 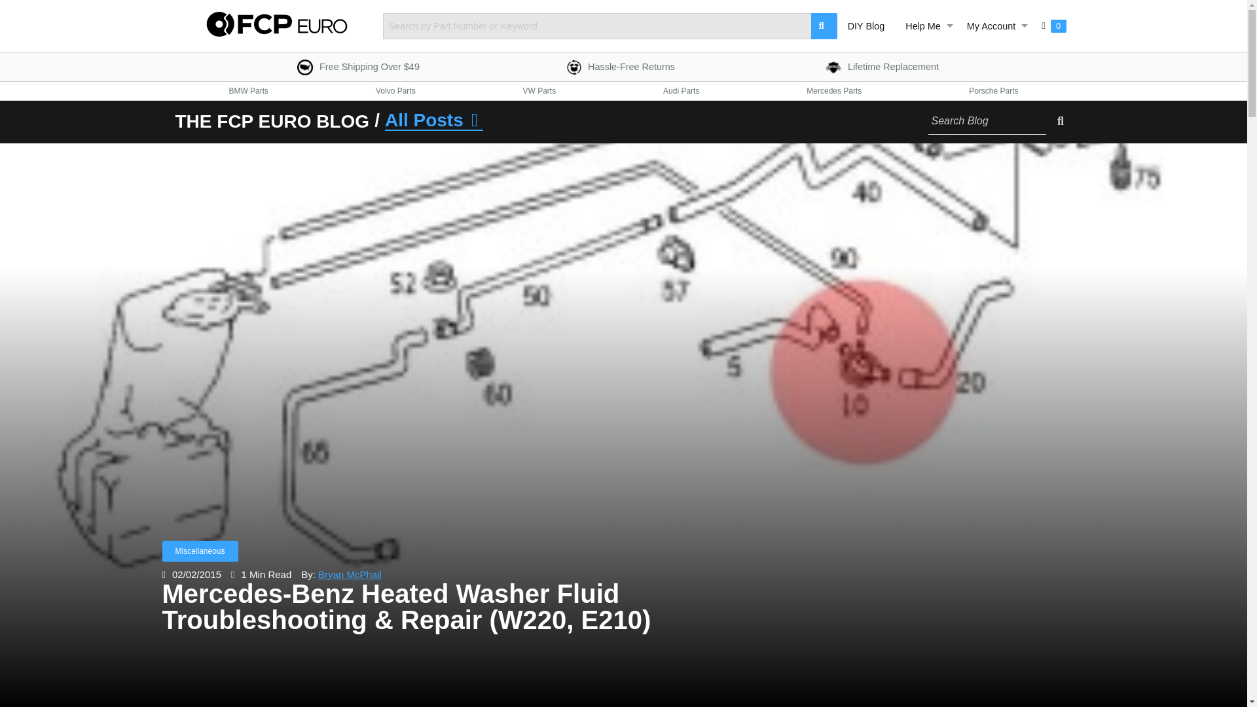 What do you see at coordinates (623, 67) in the screenshot?
I see `My Account` at bounding box center [623, 67].